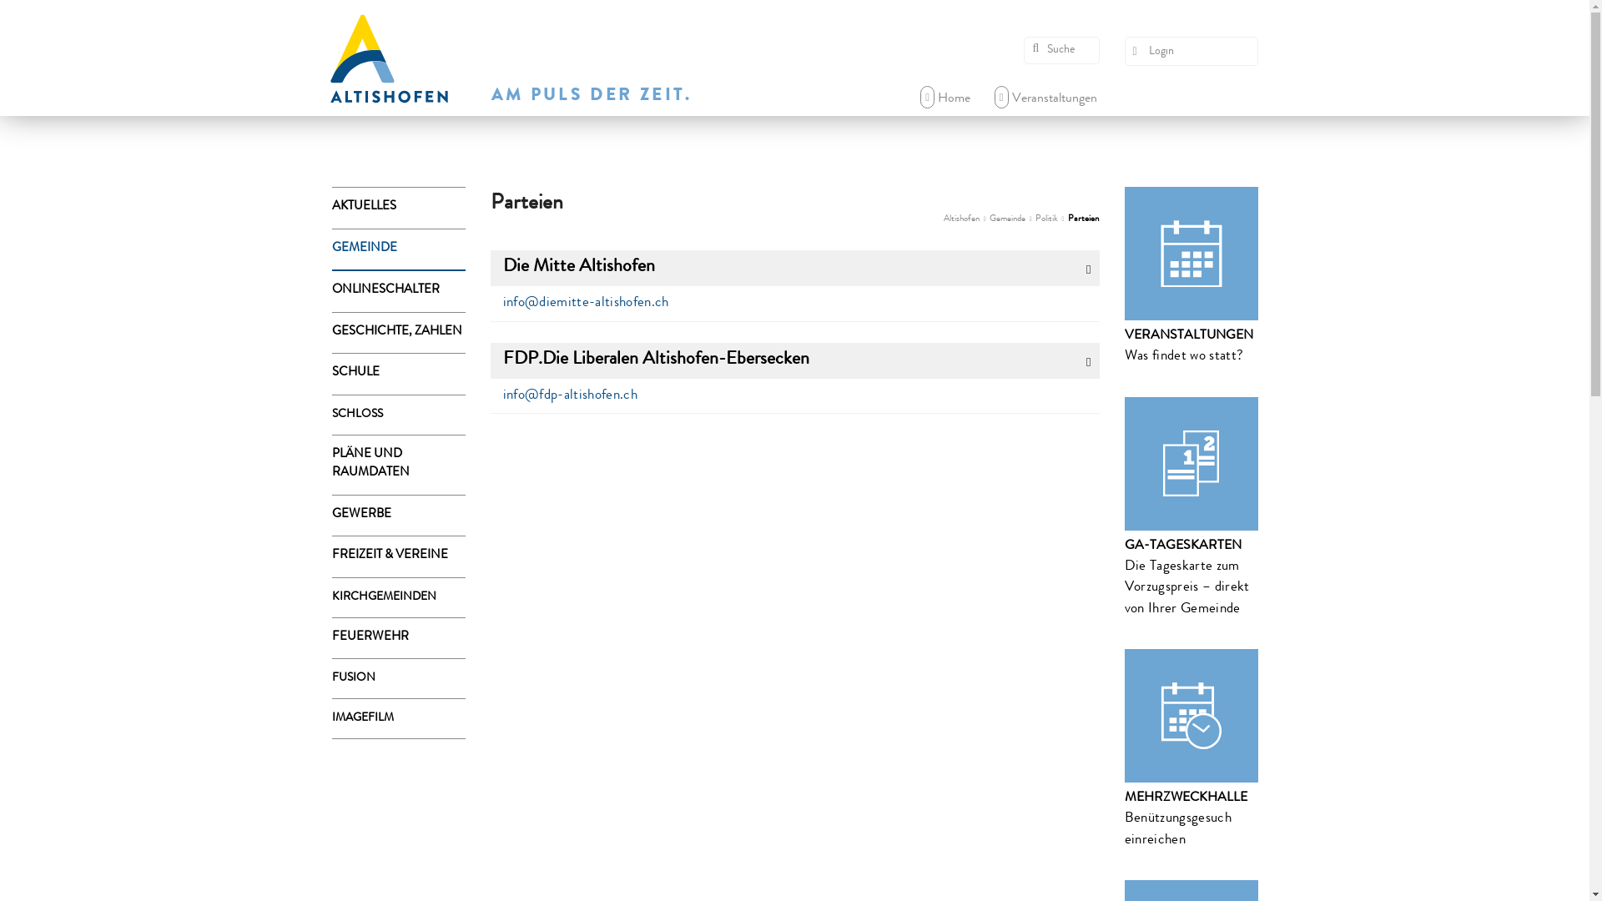 This screenshot has height=901, width=1602. Describe the element at coordinates (399, 415) in the screenshot. I see `SCHLOSS` at that location.